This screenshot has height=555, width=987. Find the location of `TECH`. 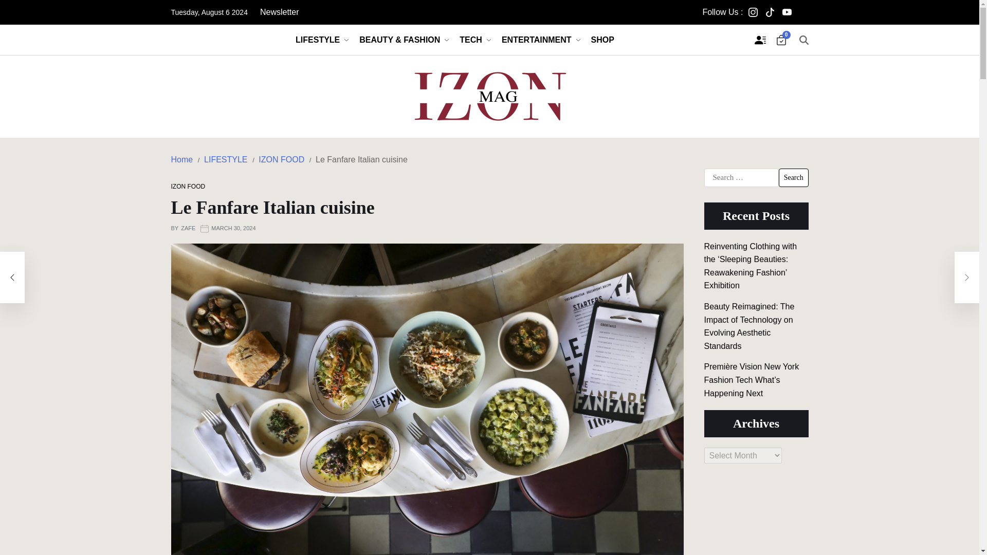

TECH is located at coordinates (476, 39).